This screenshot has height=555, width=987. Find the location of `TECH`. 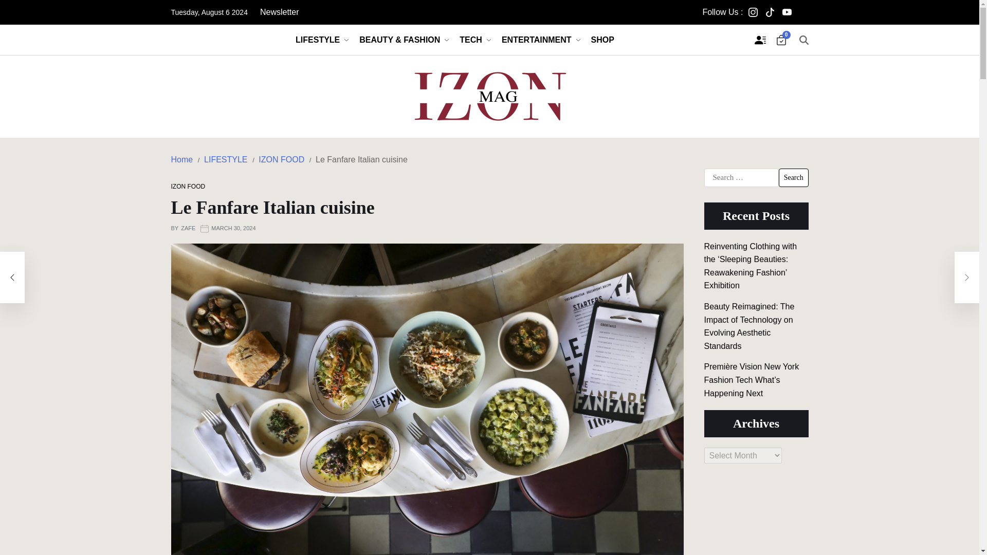

TECH is located at coordinates (476, 39).